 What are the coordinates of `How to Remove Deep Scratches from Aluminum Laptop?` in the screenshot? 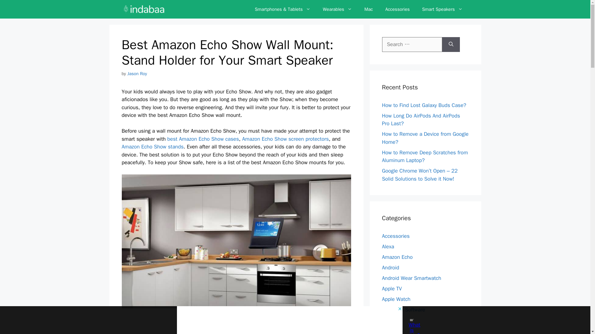 It's located at (425, 156).